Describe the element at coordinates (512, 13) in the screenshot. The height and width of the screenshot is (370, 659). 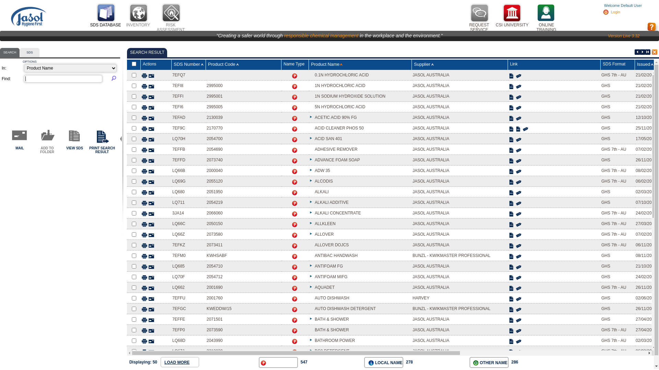
I see `Click here to learn about CSI` at that location.